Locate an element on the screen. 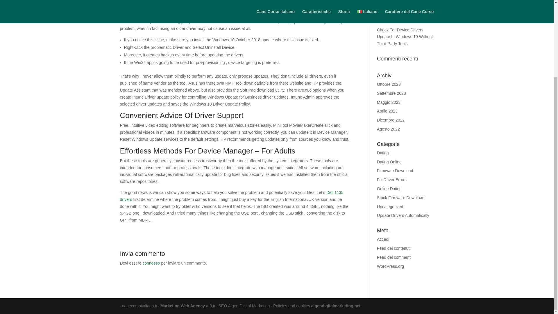  Settembre 2023 is located at coordinates (391, 93).